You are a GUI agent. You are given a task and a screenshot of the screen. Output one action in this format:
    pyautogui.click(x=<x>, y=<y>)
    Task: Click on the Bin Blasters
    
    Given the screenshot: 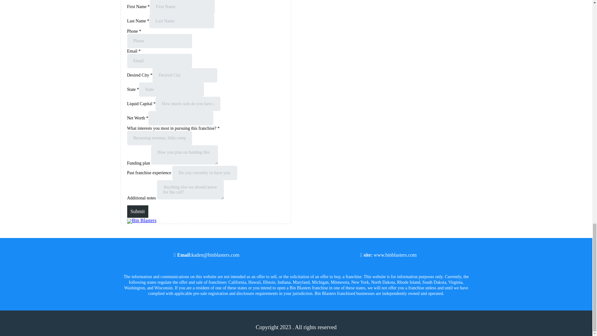 What is the action you would take?
    pyautogui.click(x=141, y=220)
    